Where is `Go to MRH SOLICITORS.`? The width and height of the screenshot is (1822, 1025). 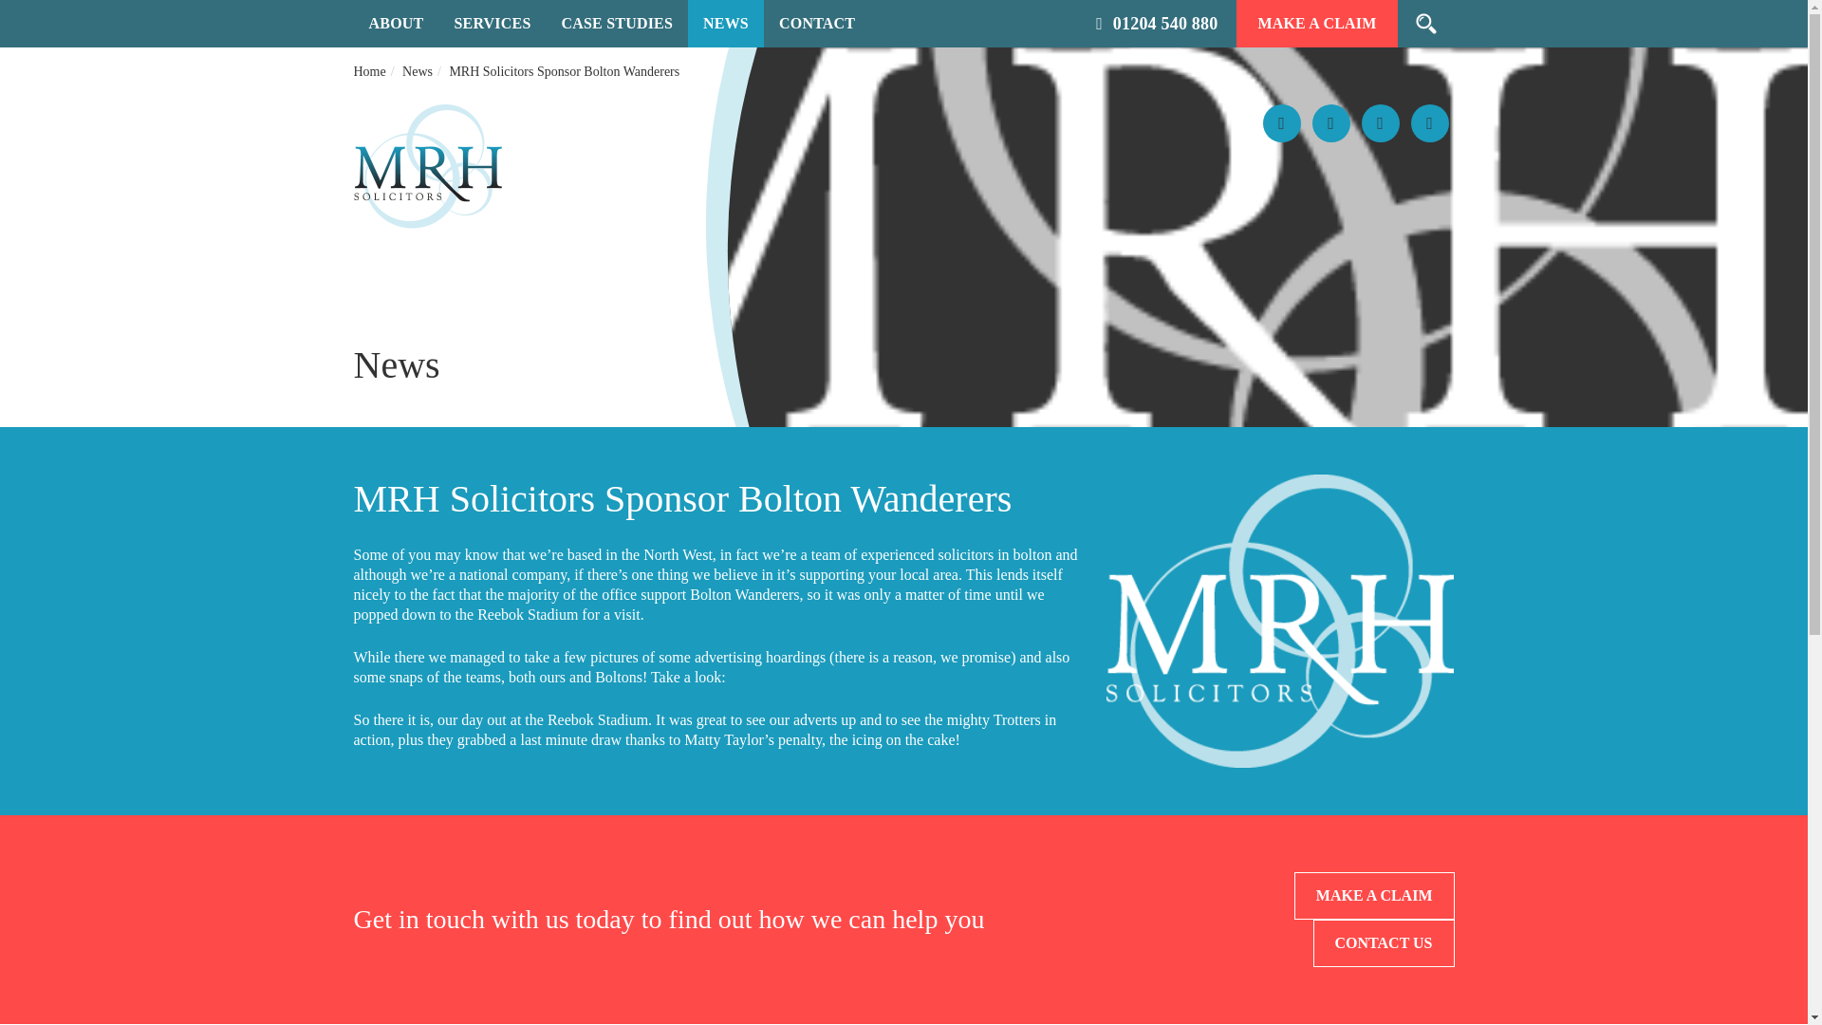
Go to MRH SOLICITORS. is located at coordinates (368, 71).